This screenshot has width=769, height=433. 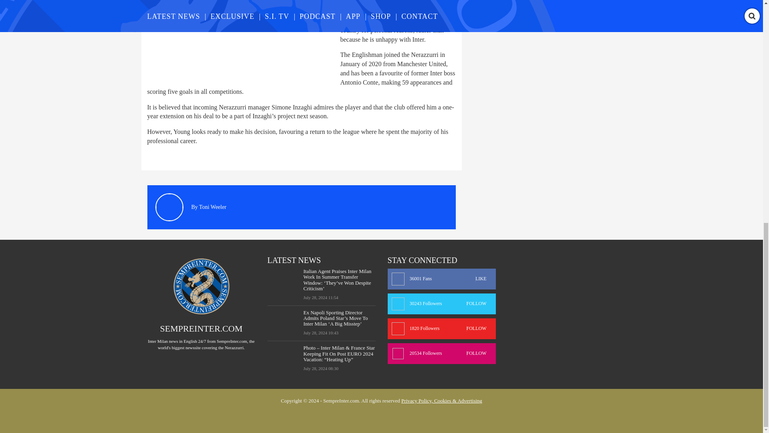 I want to click on SEMPREINTER.COM, so click(x=201, y=328).